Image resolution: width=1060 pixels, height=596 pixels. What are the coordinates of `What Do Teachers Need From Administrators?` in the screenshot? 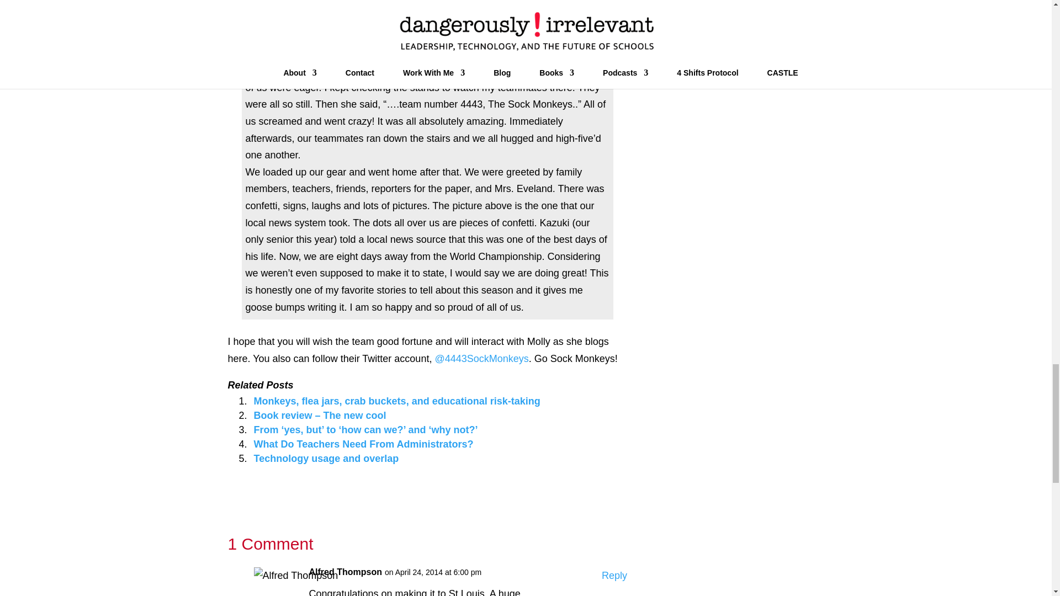 It's located at (364, 444).